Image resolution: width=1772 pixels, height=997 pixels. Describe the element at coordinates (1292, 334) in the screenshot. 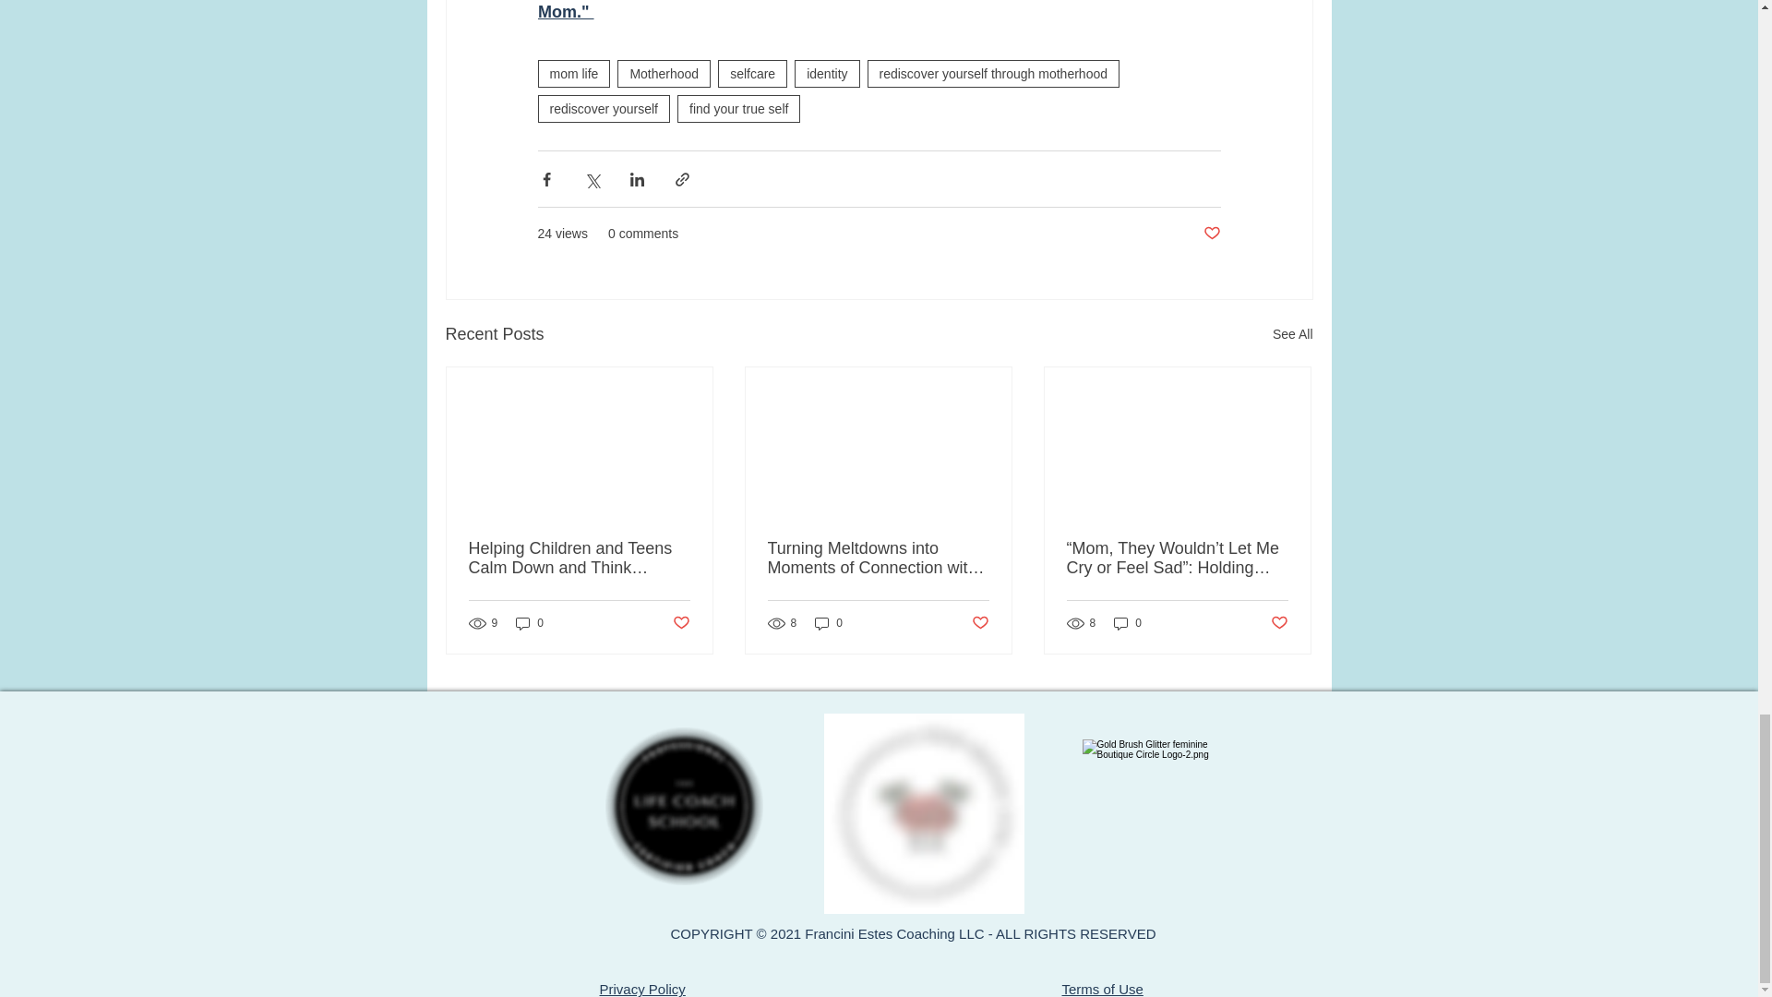

I see `See All` at that location.